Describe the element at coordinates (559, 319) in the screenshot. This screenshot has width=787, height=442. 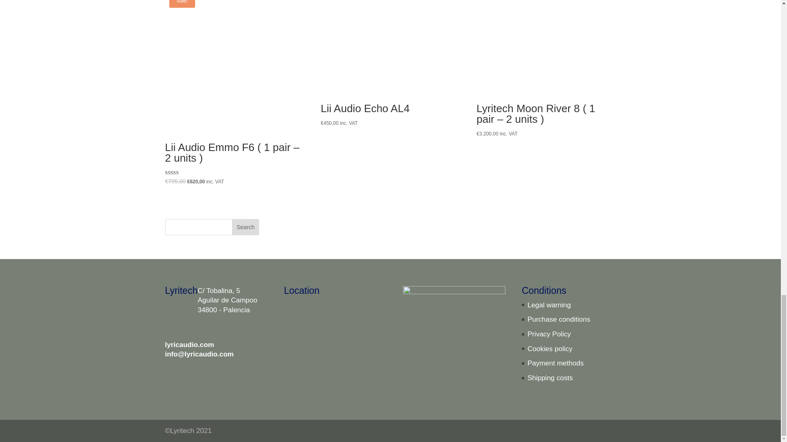
I see `Purchase conditions` at that location.